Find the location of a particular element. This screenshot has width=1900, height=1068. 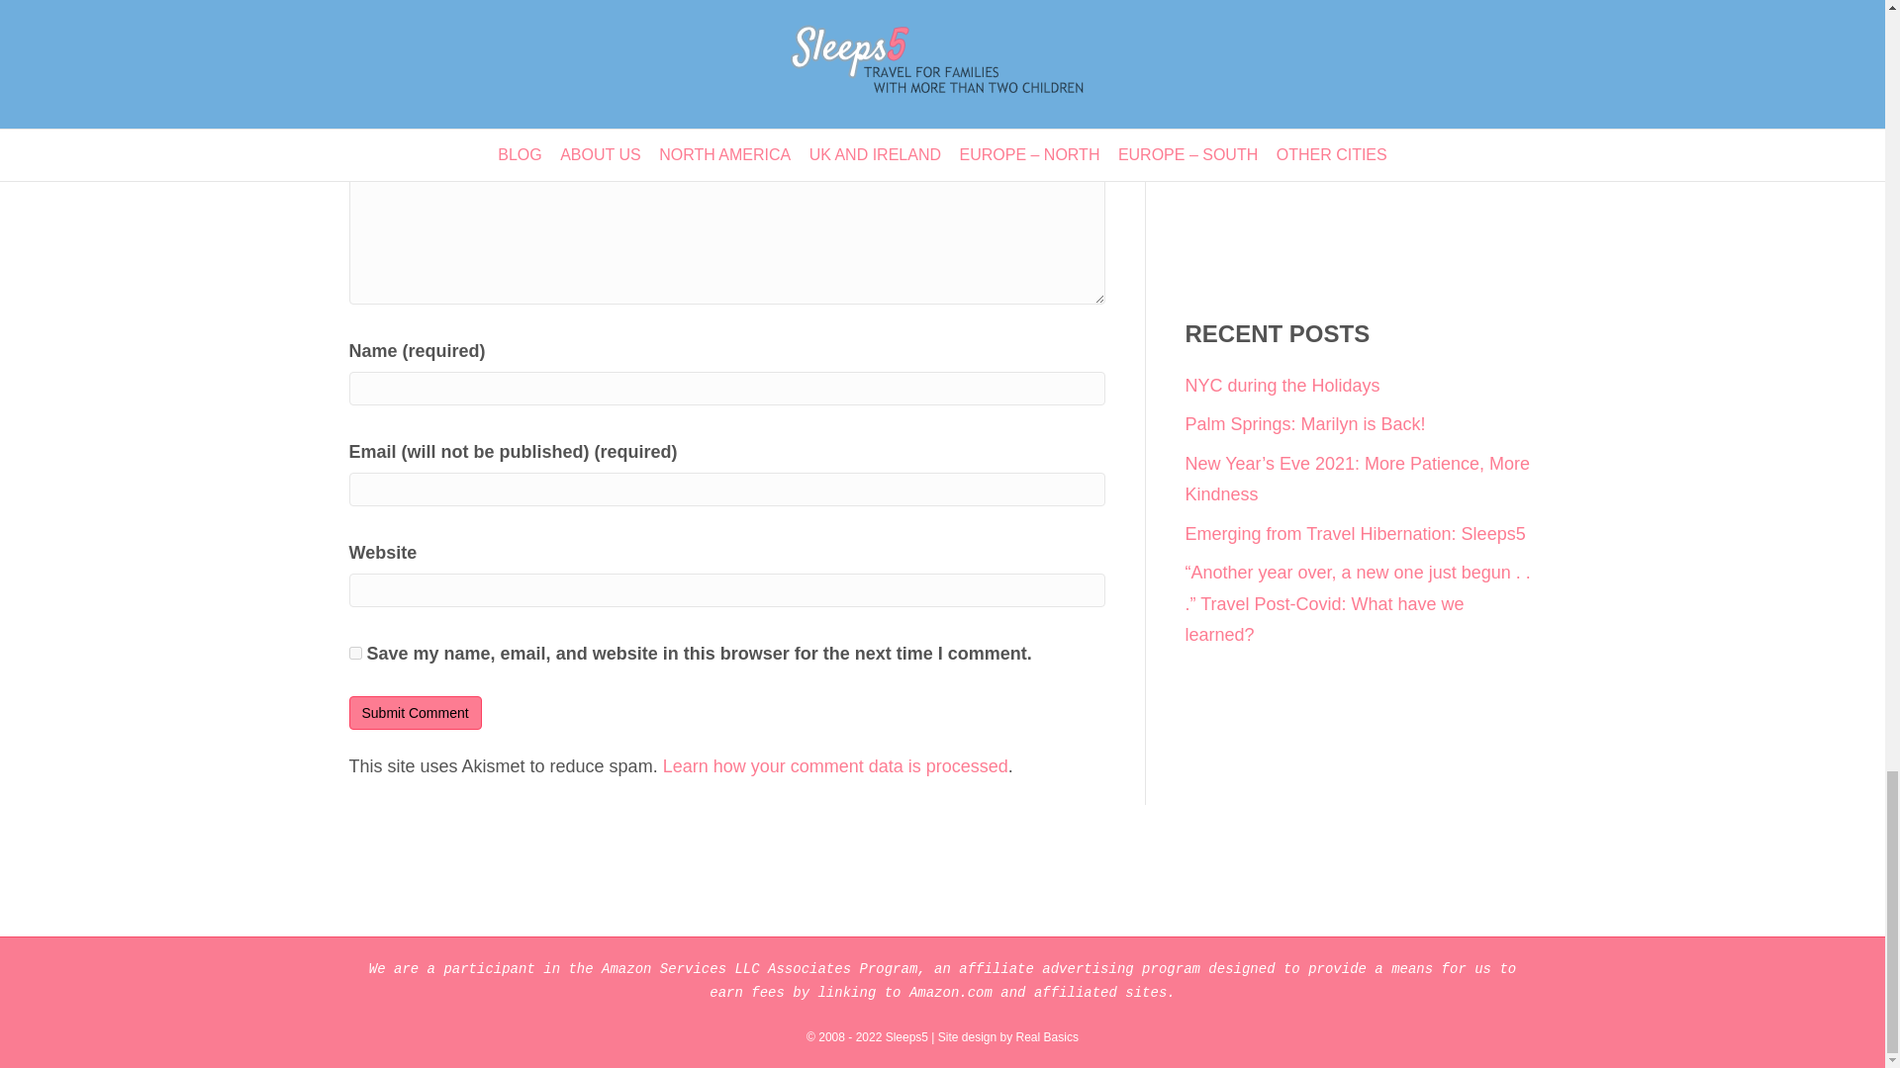

Submit Comment is located at coordinates (414, 712).